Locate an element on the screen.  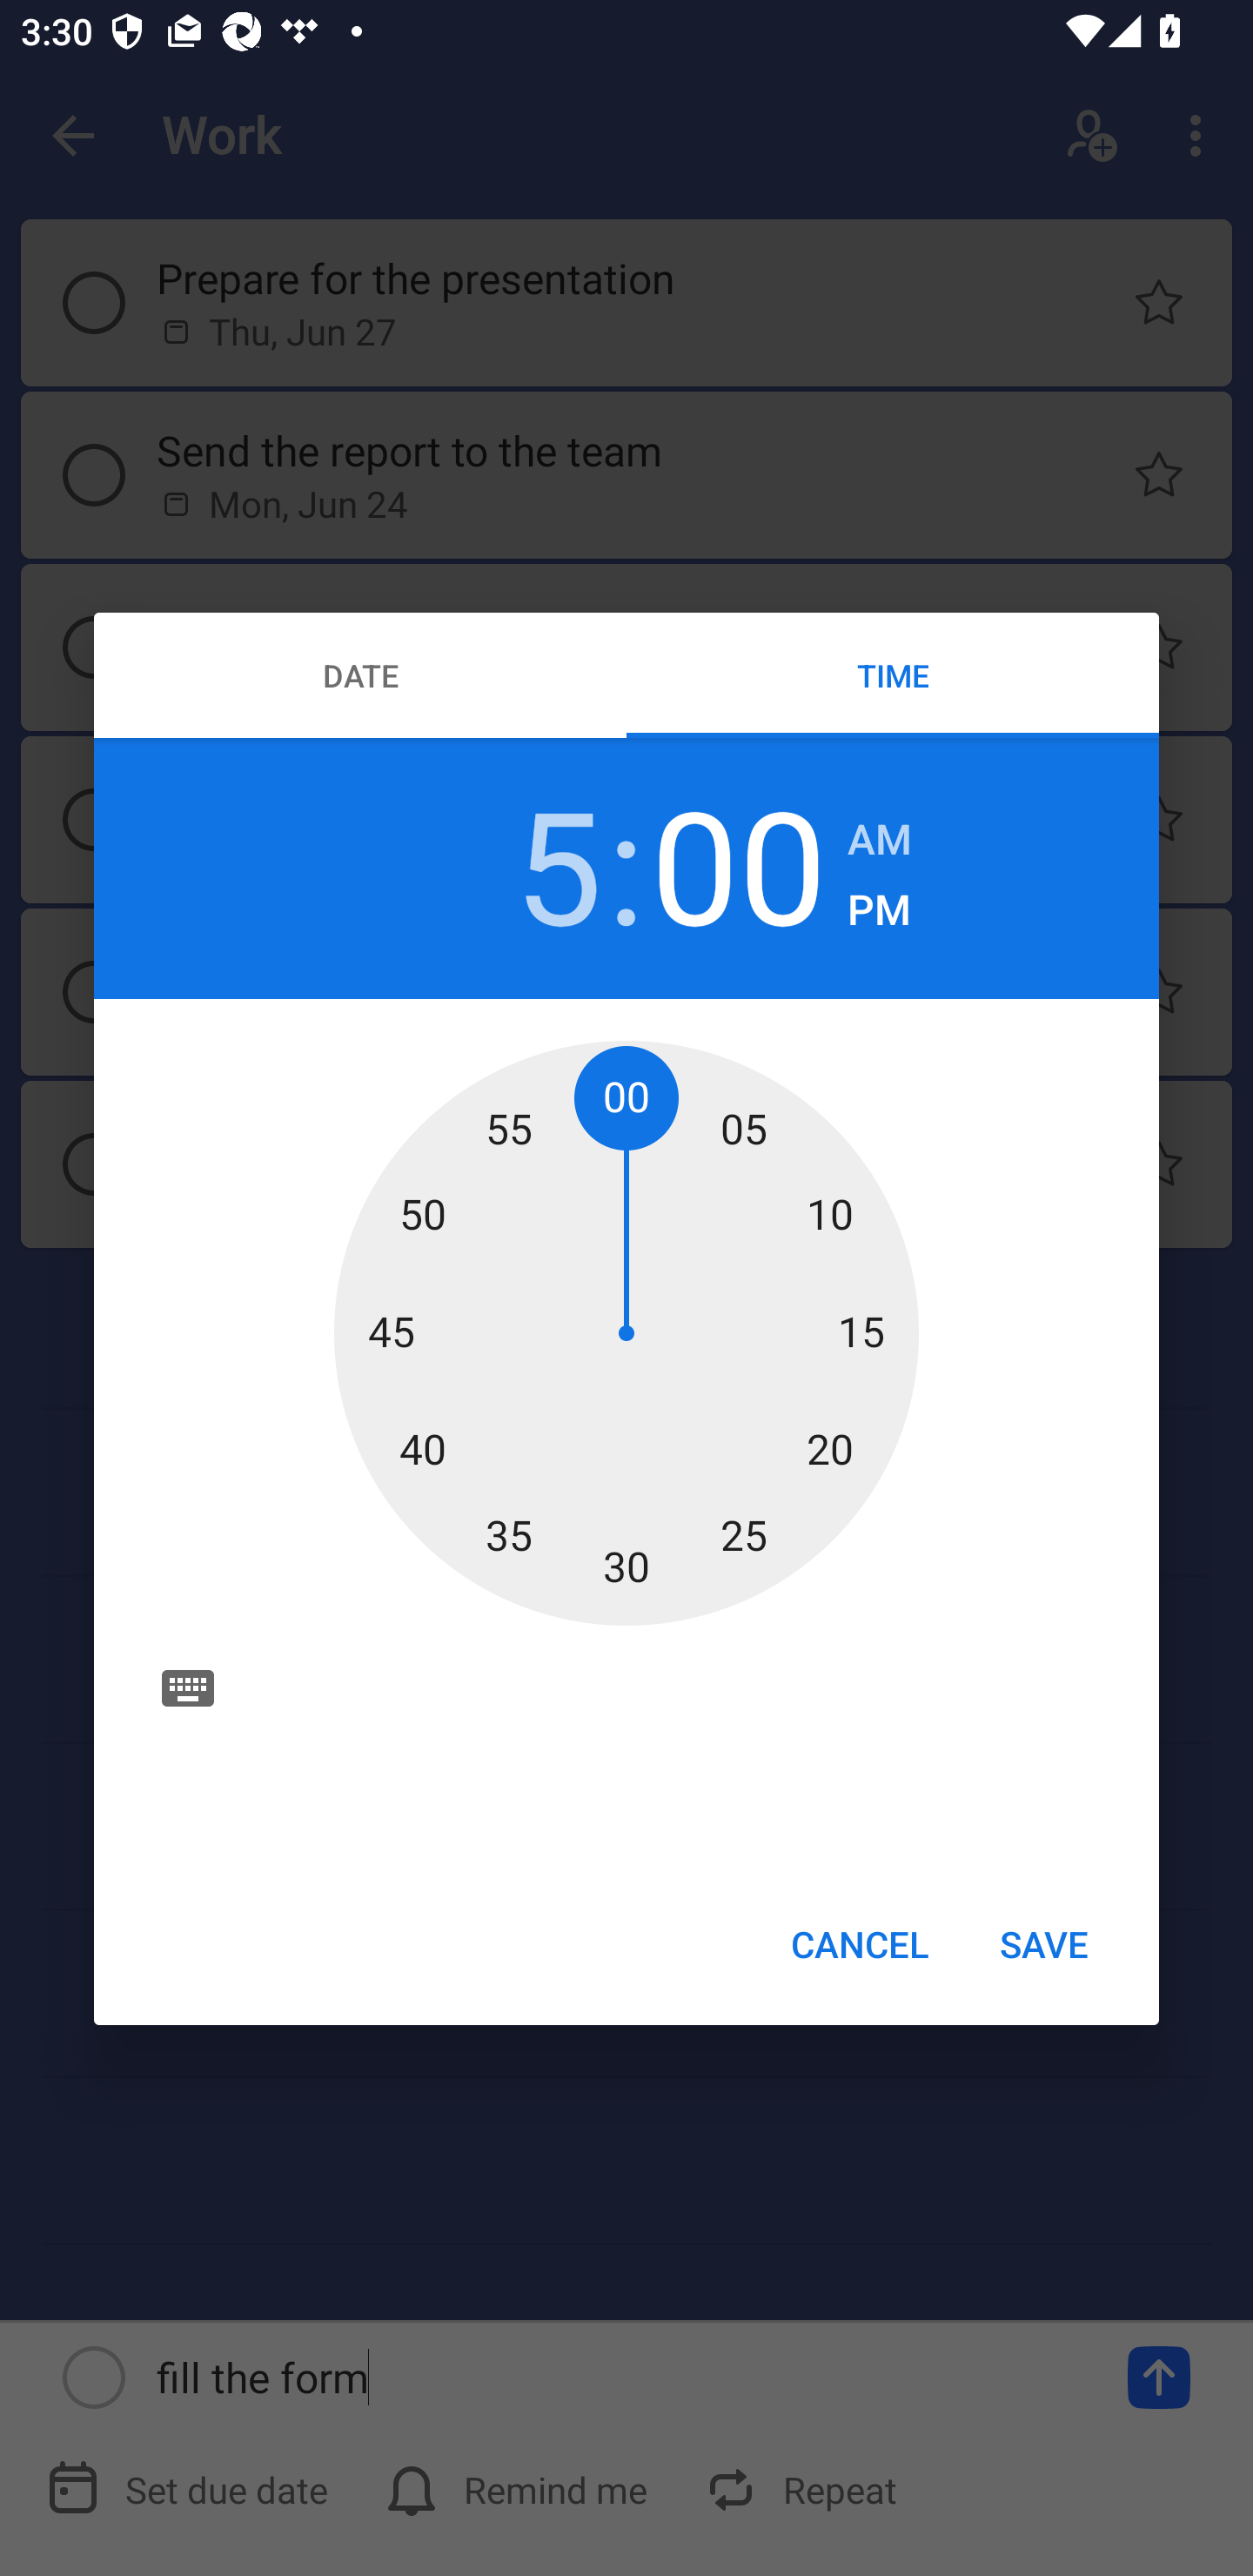
SAVE is located at coordinates (1044, 1942).